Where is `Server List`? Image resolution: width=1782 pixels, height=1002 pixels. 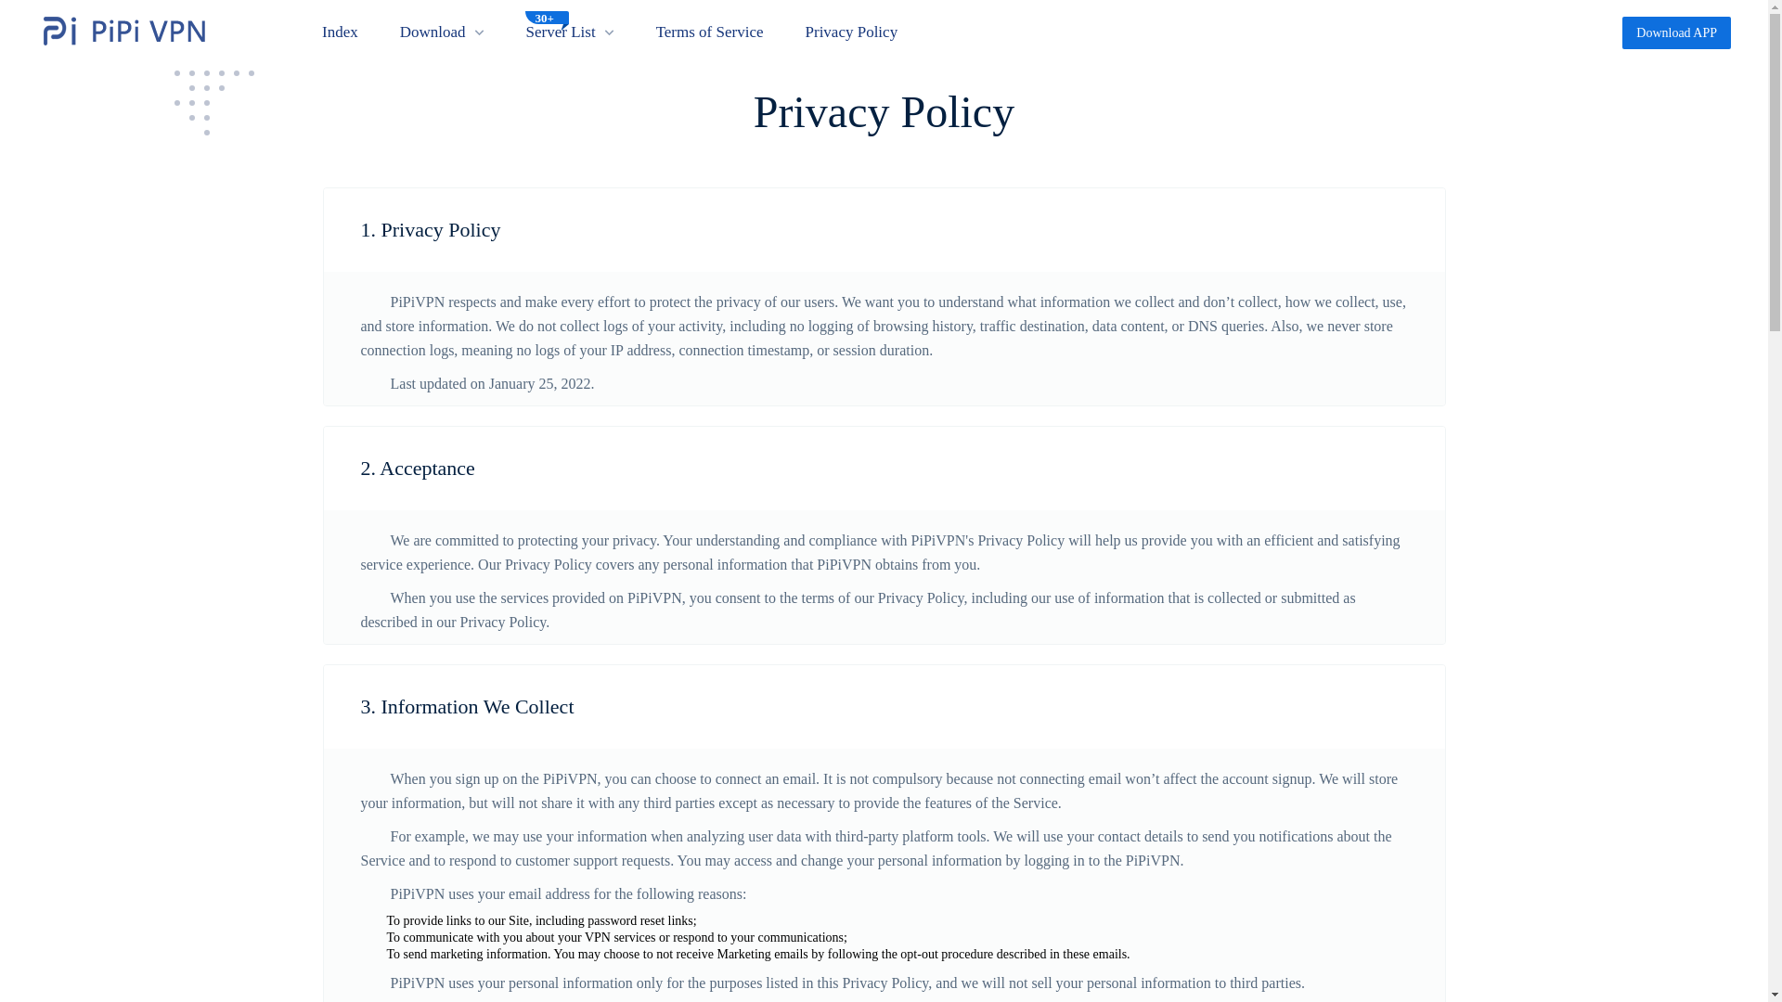
Server List is located at coordinates (561, 32).